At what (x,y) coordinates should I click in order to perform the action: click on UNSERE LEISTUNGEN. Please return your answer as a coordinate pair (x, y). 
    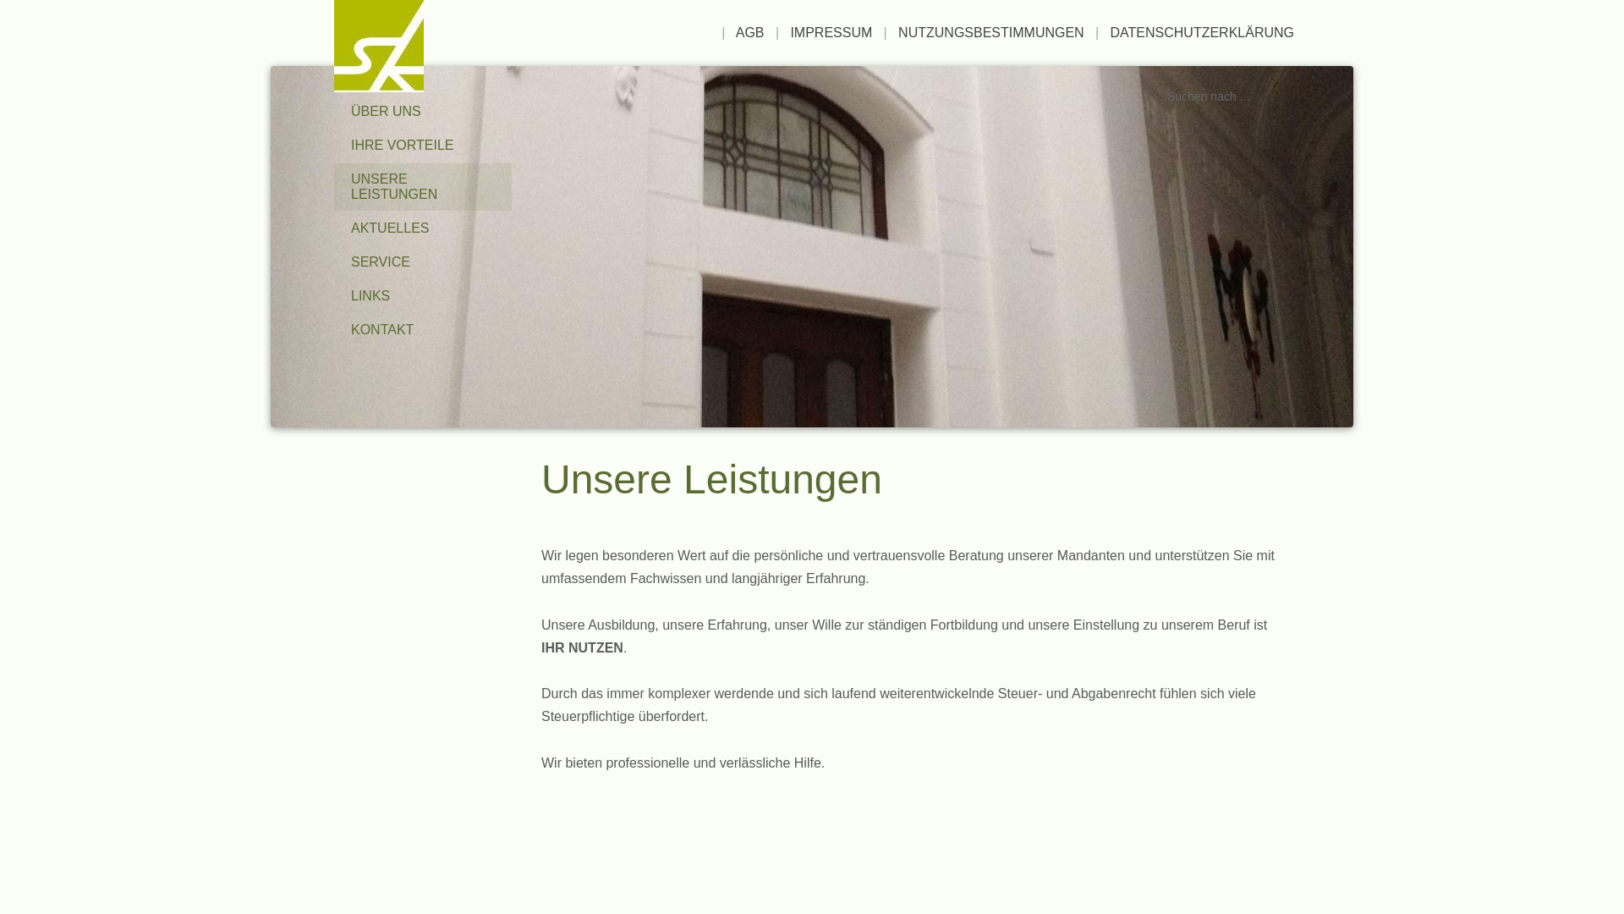
    Looking at the image, I should click on (423, 187).